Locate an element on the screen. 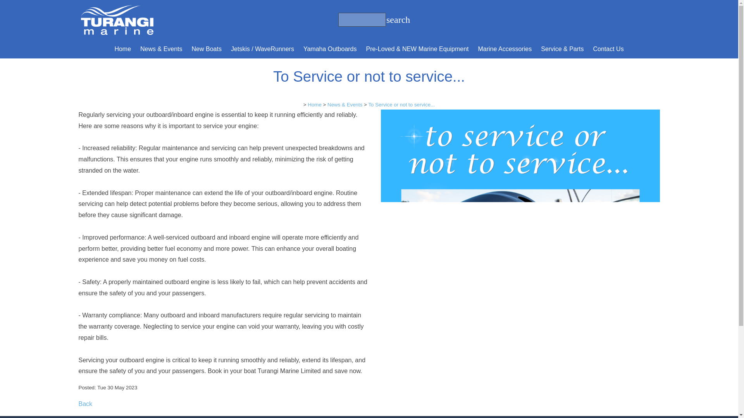 The width and height of the screenshot is (744, 418). Home is located at coordinates (122, 49).